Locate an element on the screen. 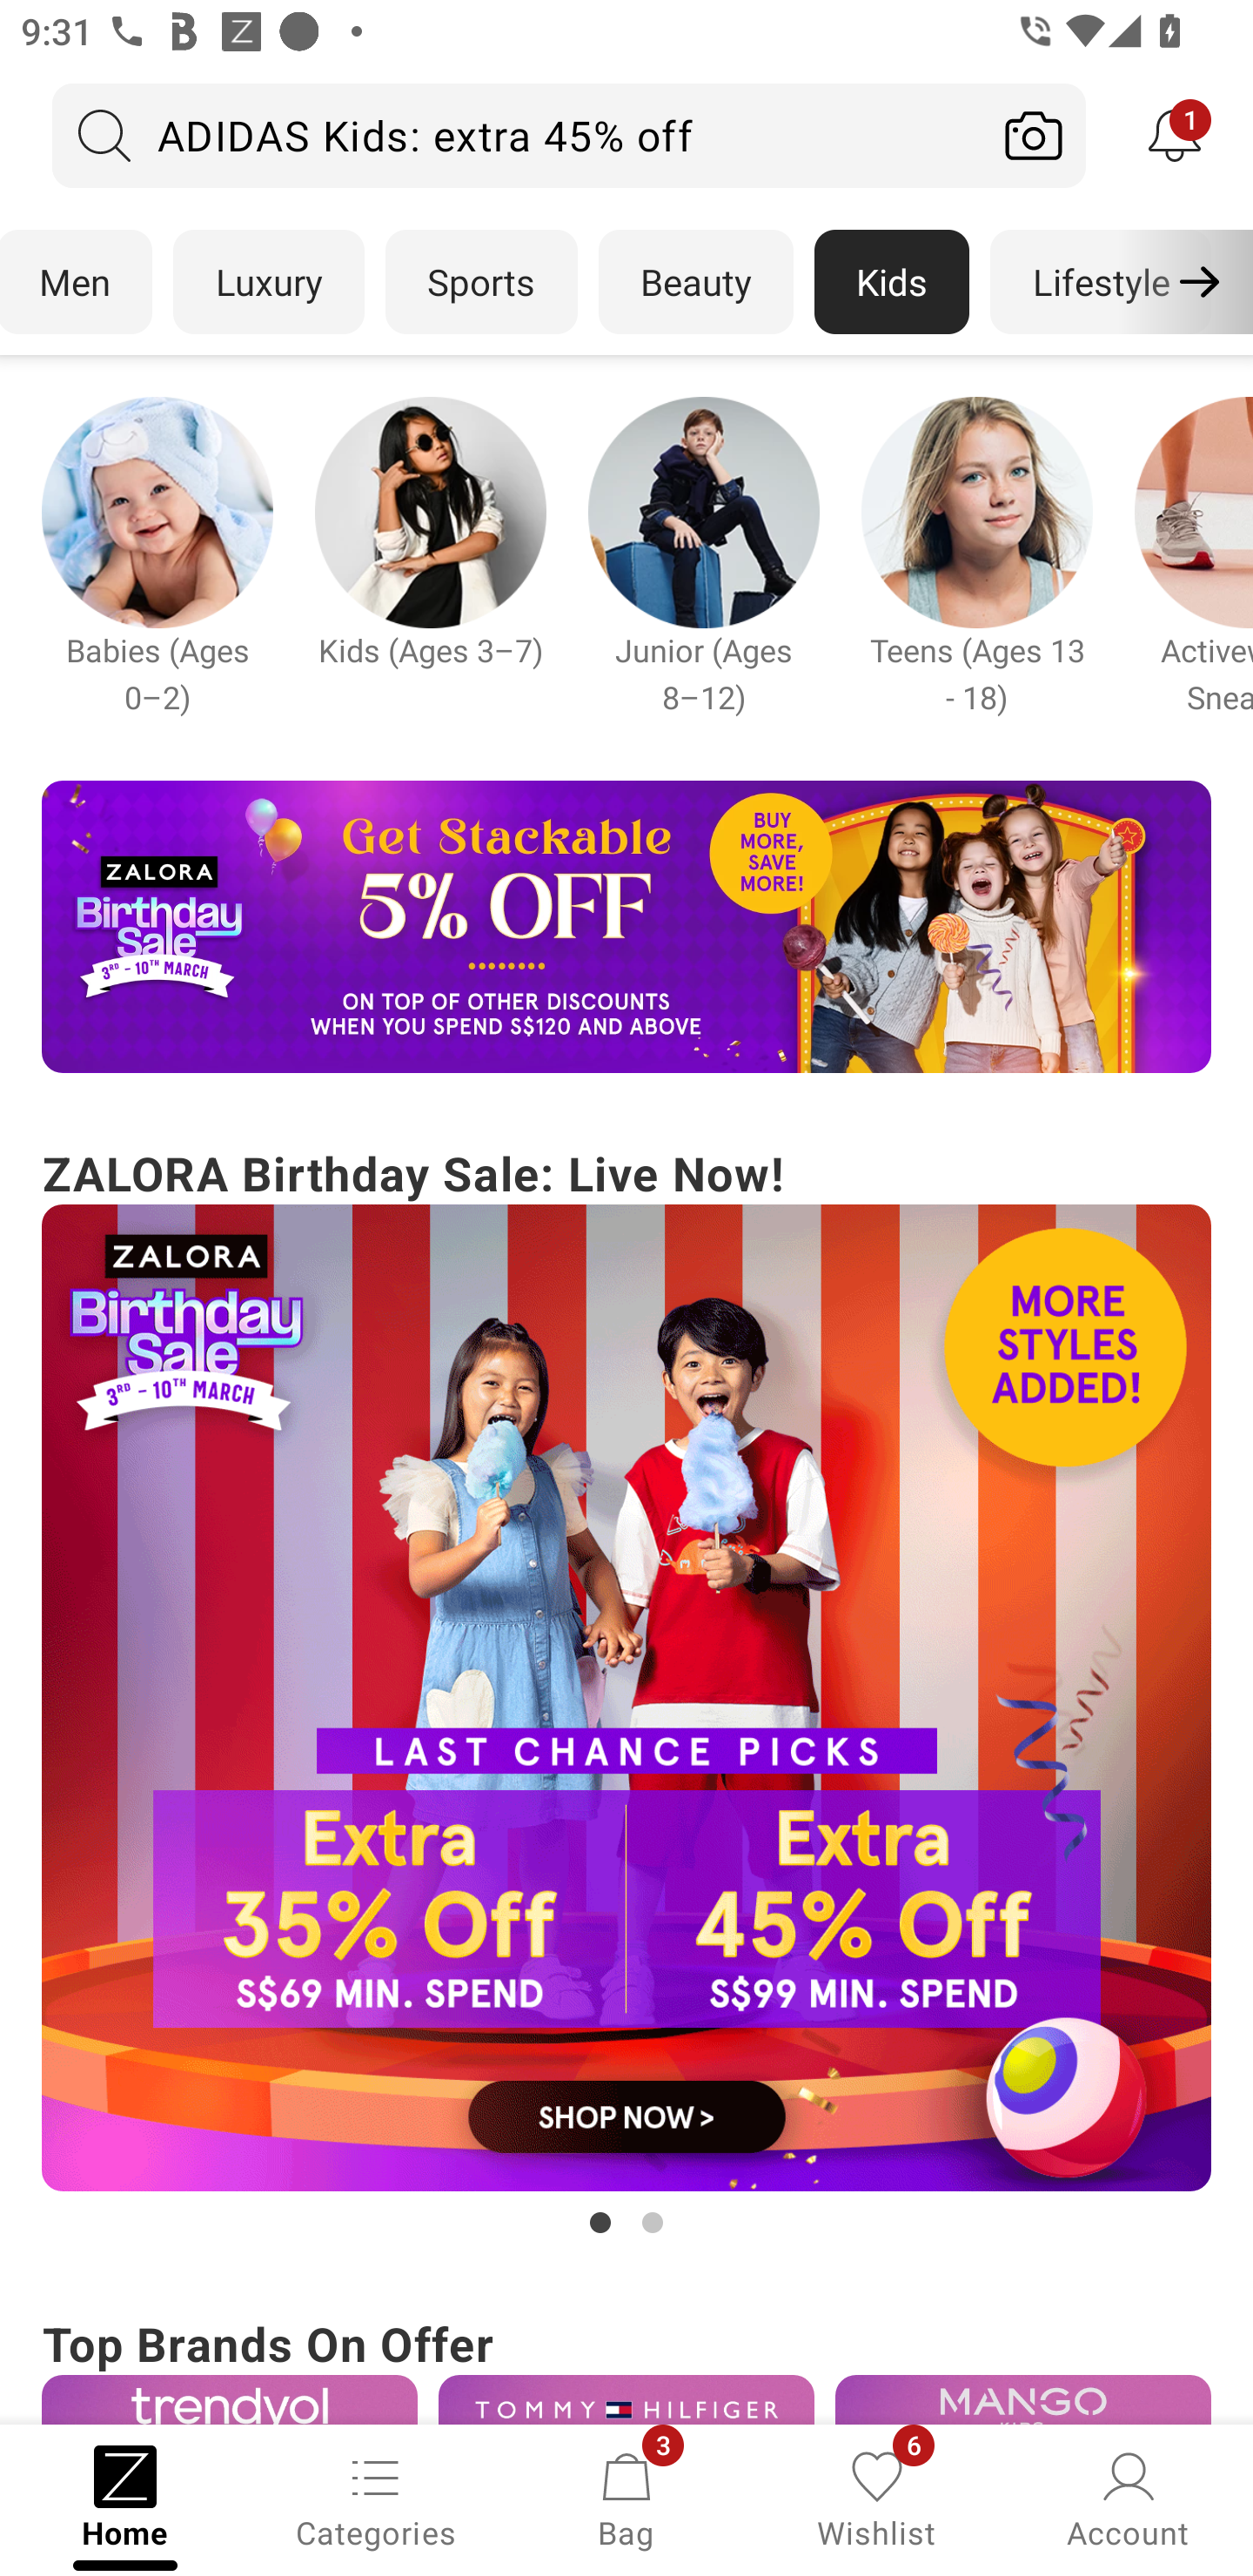  Campaign banner is located at coordinates (626, 927).